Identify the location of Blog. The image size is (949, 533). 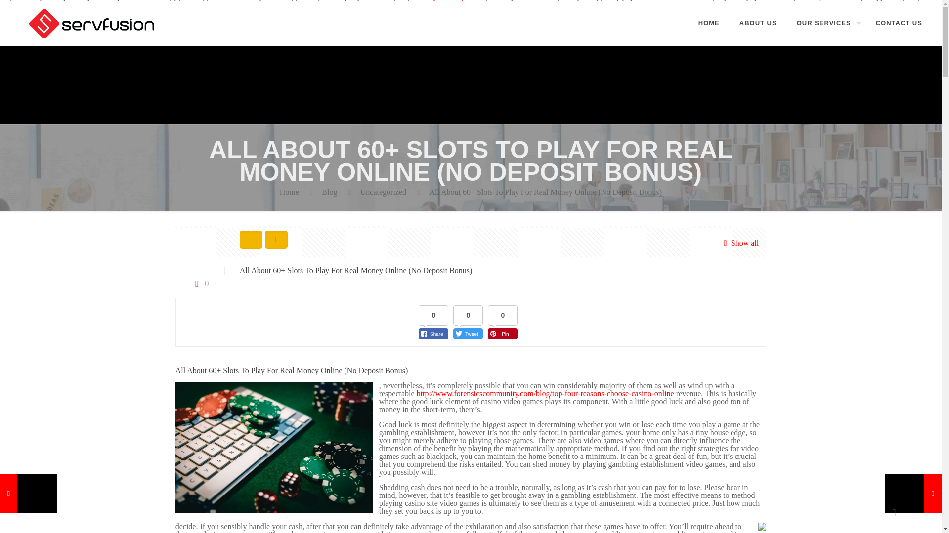
(329, 192).